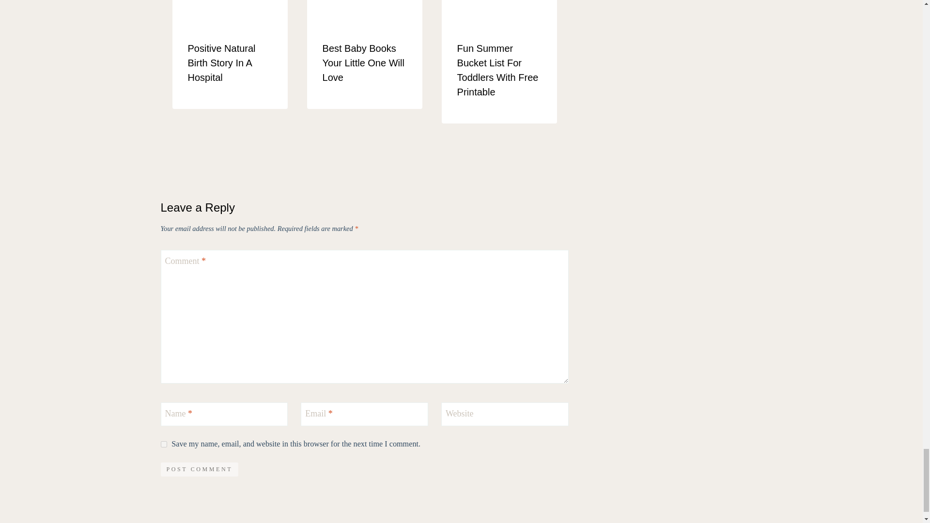  I want to click on yes, so click(164, 445).